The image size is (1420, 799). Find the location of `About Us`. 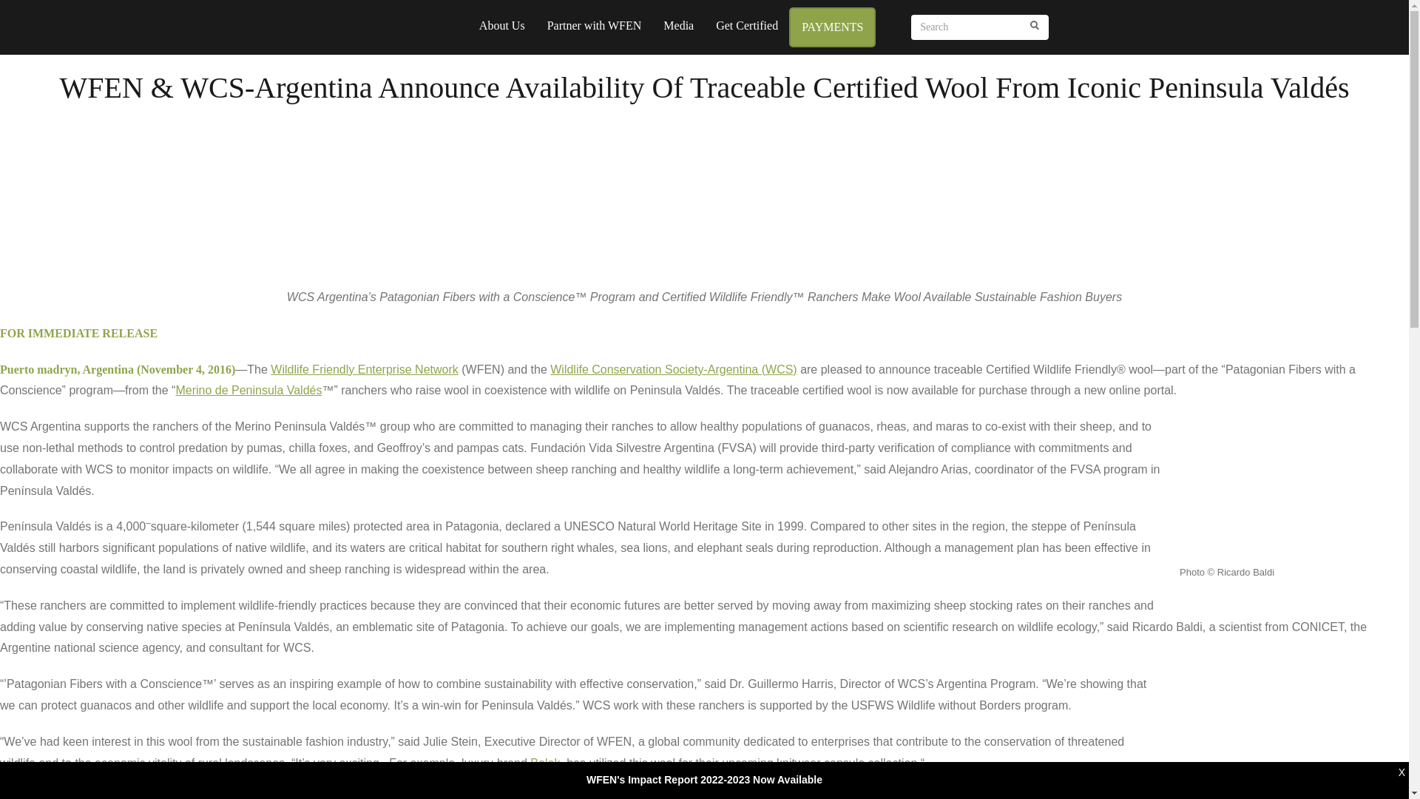

About Us is located at coordinates (502, 25).